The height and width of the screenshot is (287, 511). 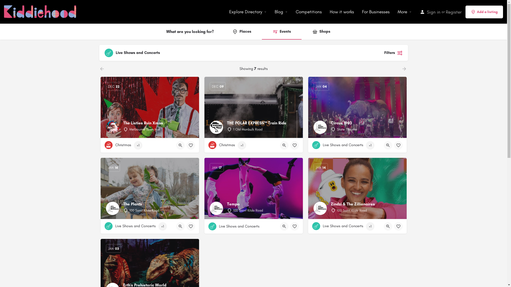 I want to click on More, so click(x=402, y=12).